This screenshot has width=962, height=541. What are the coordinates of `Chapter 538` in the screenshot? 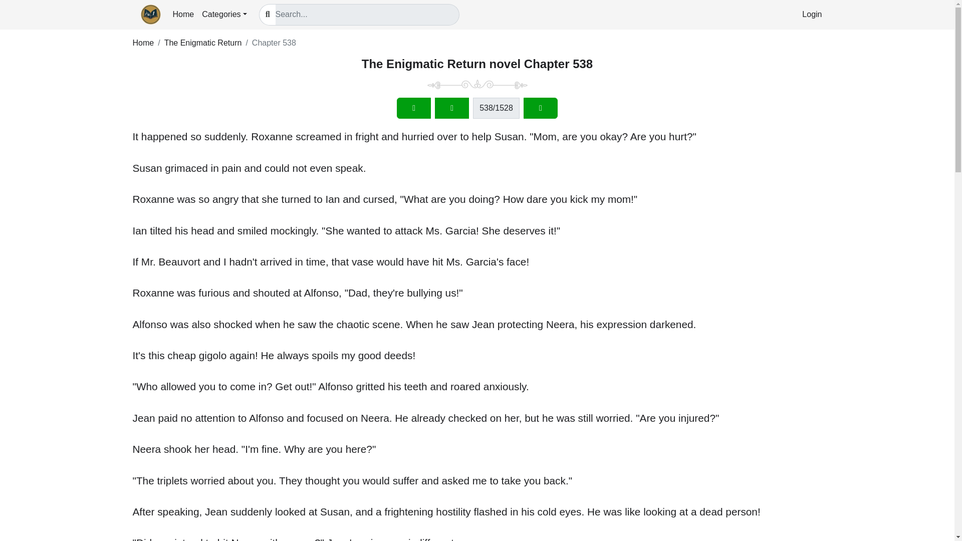 It's located at (274, 42).